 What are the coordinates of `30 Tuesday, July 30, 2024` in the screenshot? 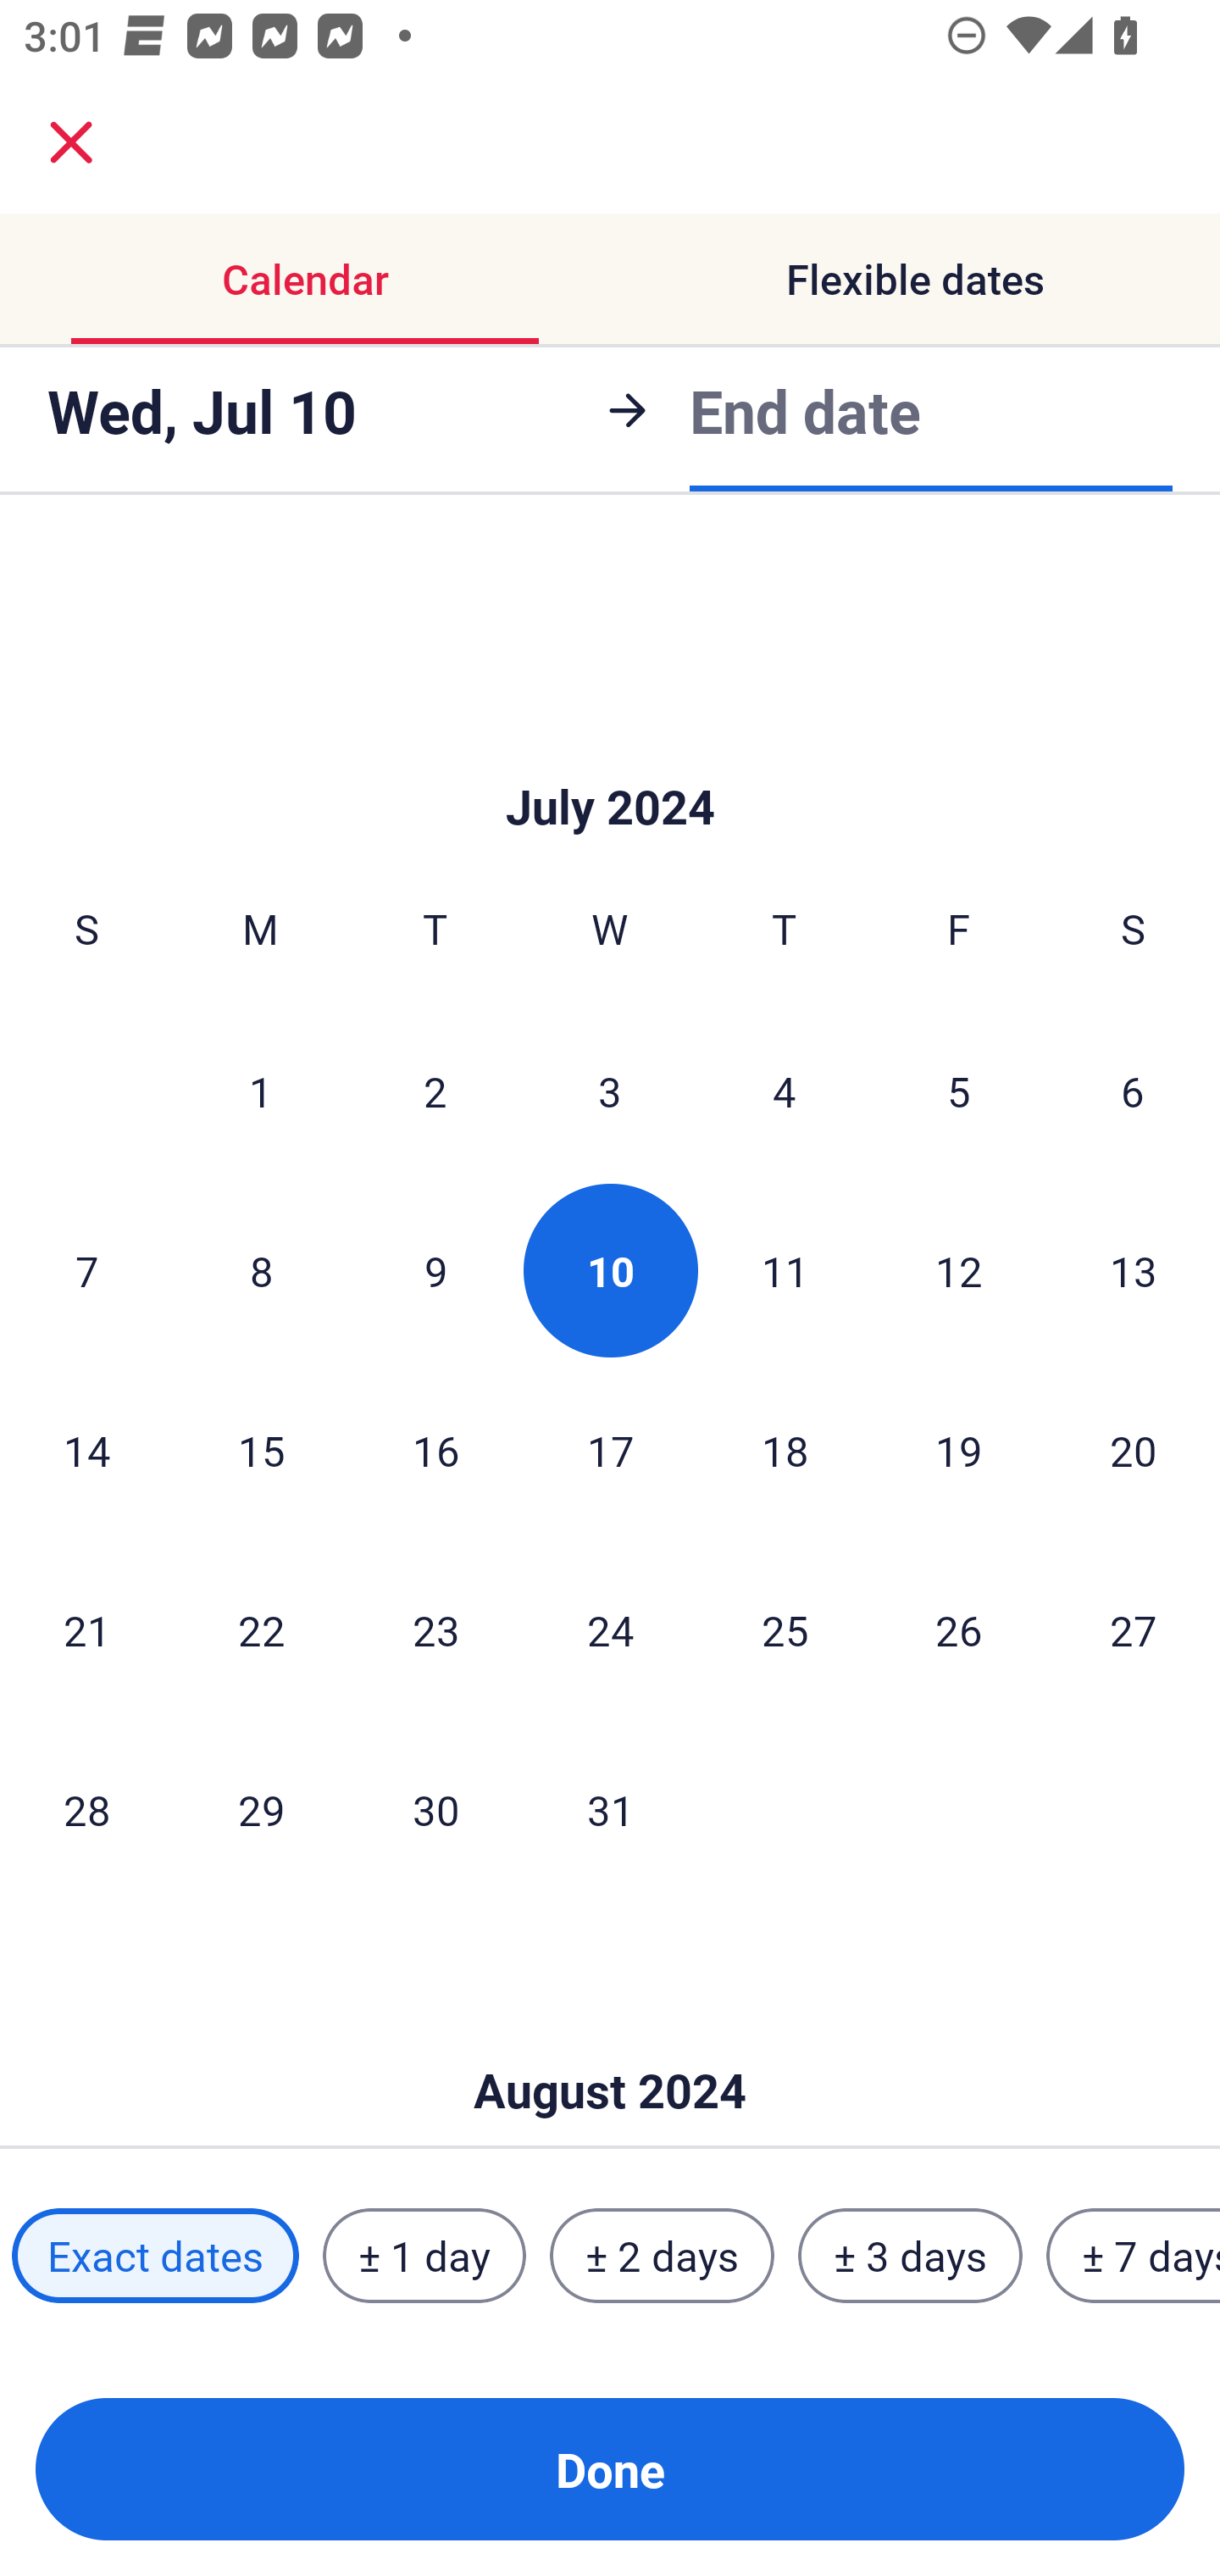 It's located at (435, 1809).